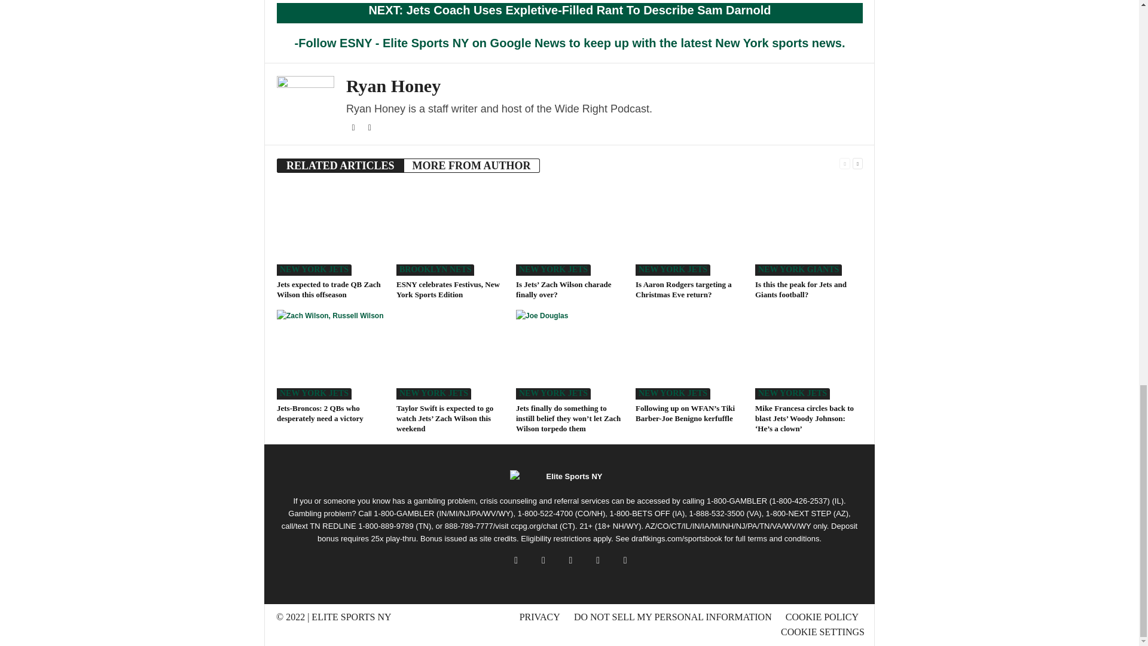  Describe the element at coordinates (354, 128) in the screenshot. I see `Twitter` at that location.